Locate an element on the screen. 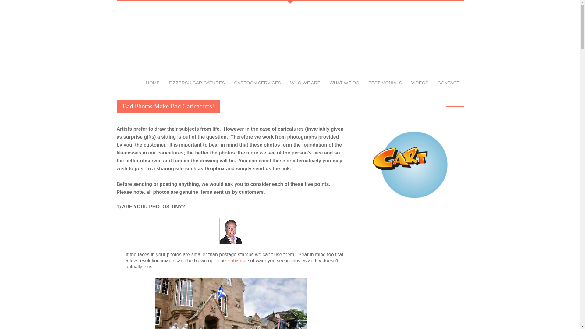 The image size is (585, 329). TESTIMONIALS is located at coordinates (385, 83).